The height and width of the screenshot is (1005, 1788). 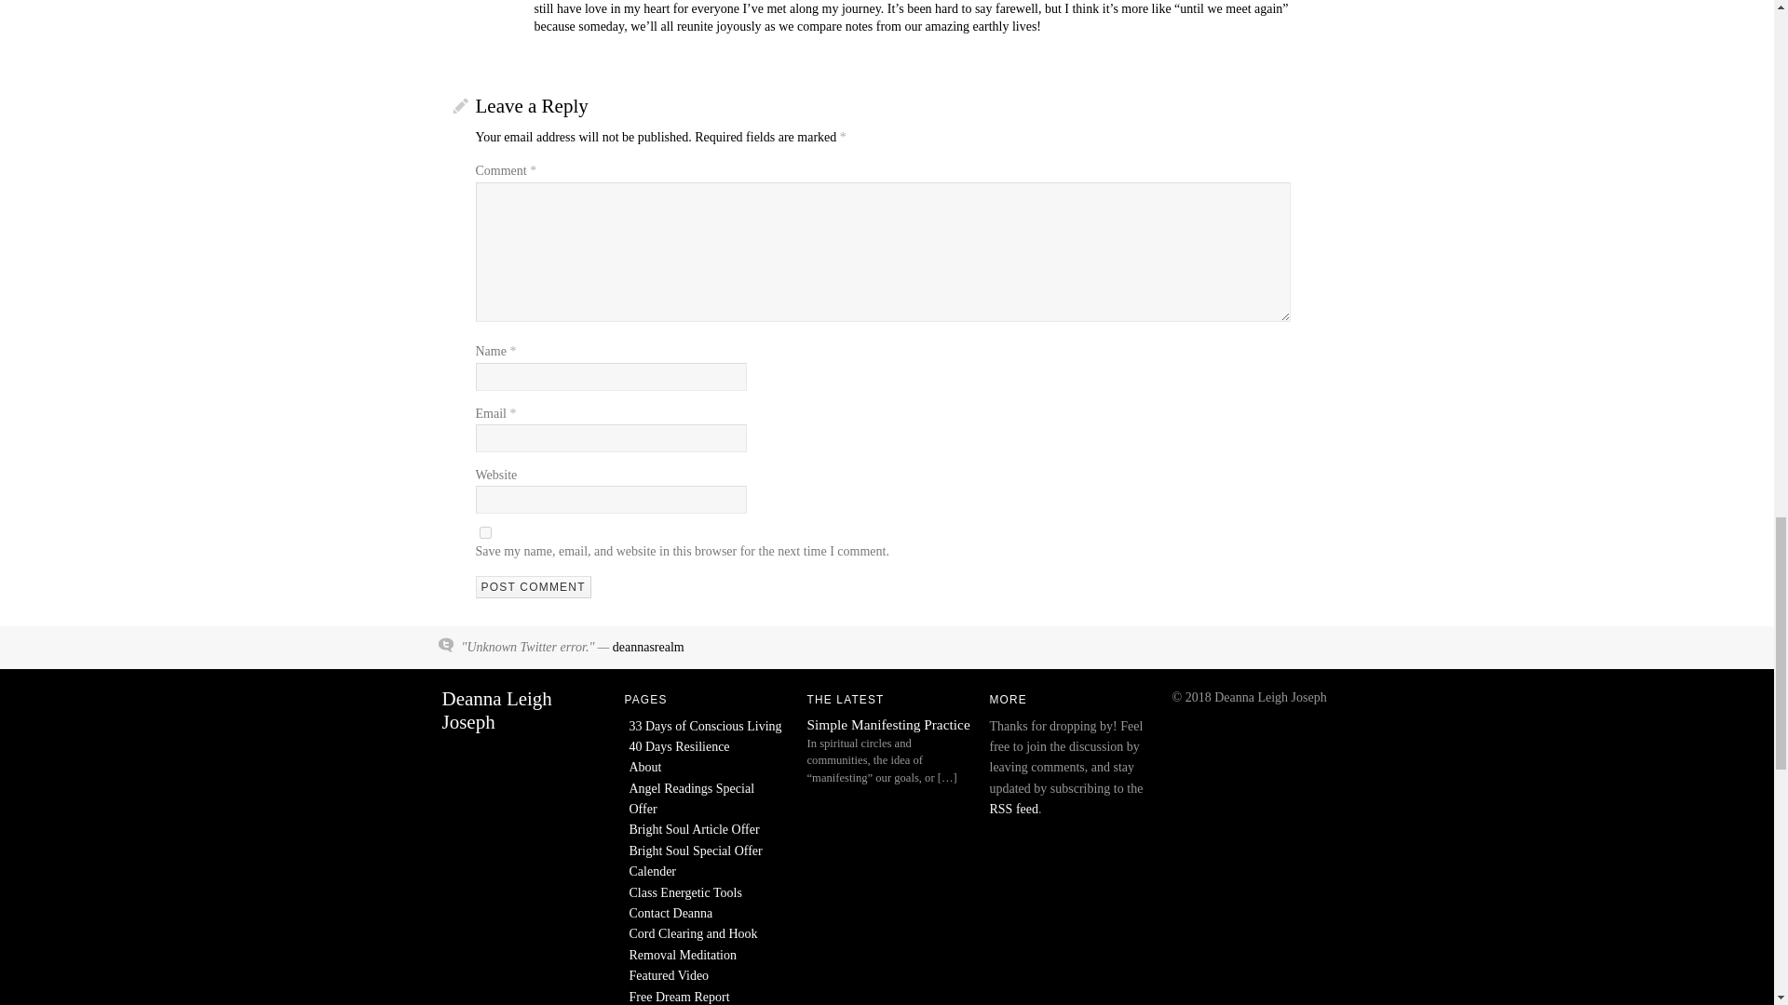 I want to click on Post Comment, so click(x=533, y=586).